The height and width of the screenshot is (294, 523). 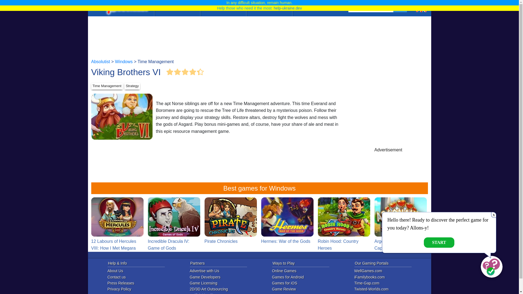 What do you see at coordinates (117, 224) in the screenshot?
I see `12 Labours of Hercules VIII: How I Met Megara` at bounding box center [117, 224].